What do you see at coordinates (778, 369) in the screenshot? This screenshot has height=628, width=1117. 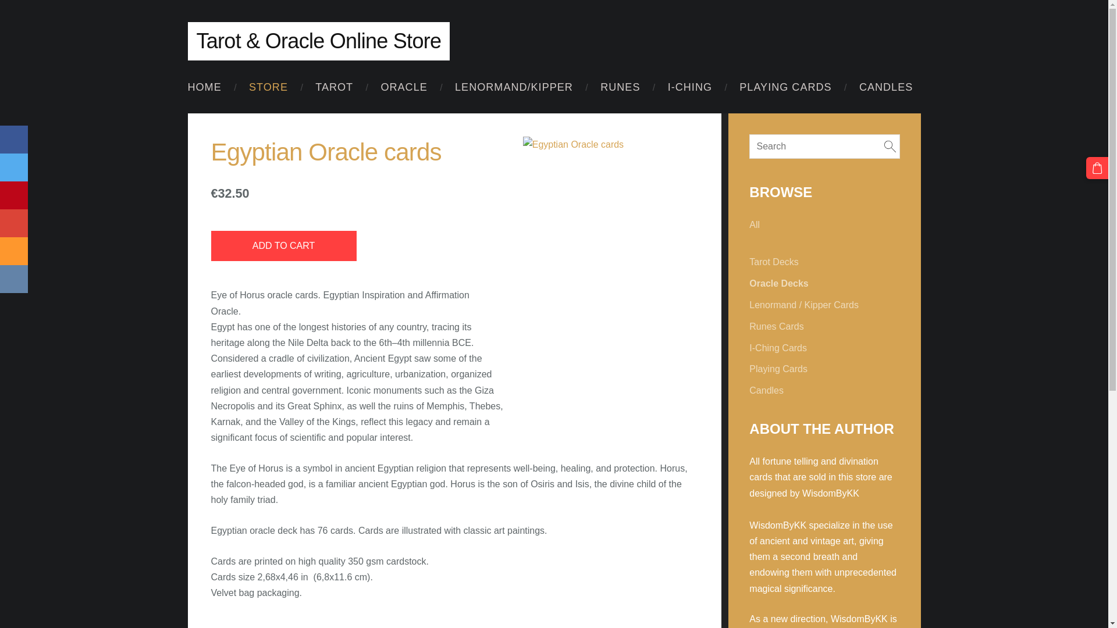 I see `Playing Cards` at bounding box center [778, 369].